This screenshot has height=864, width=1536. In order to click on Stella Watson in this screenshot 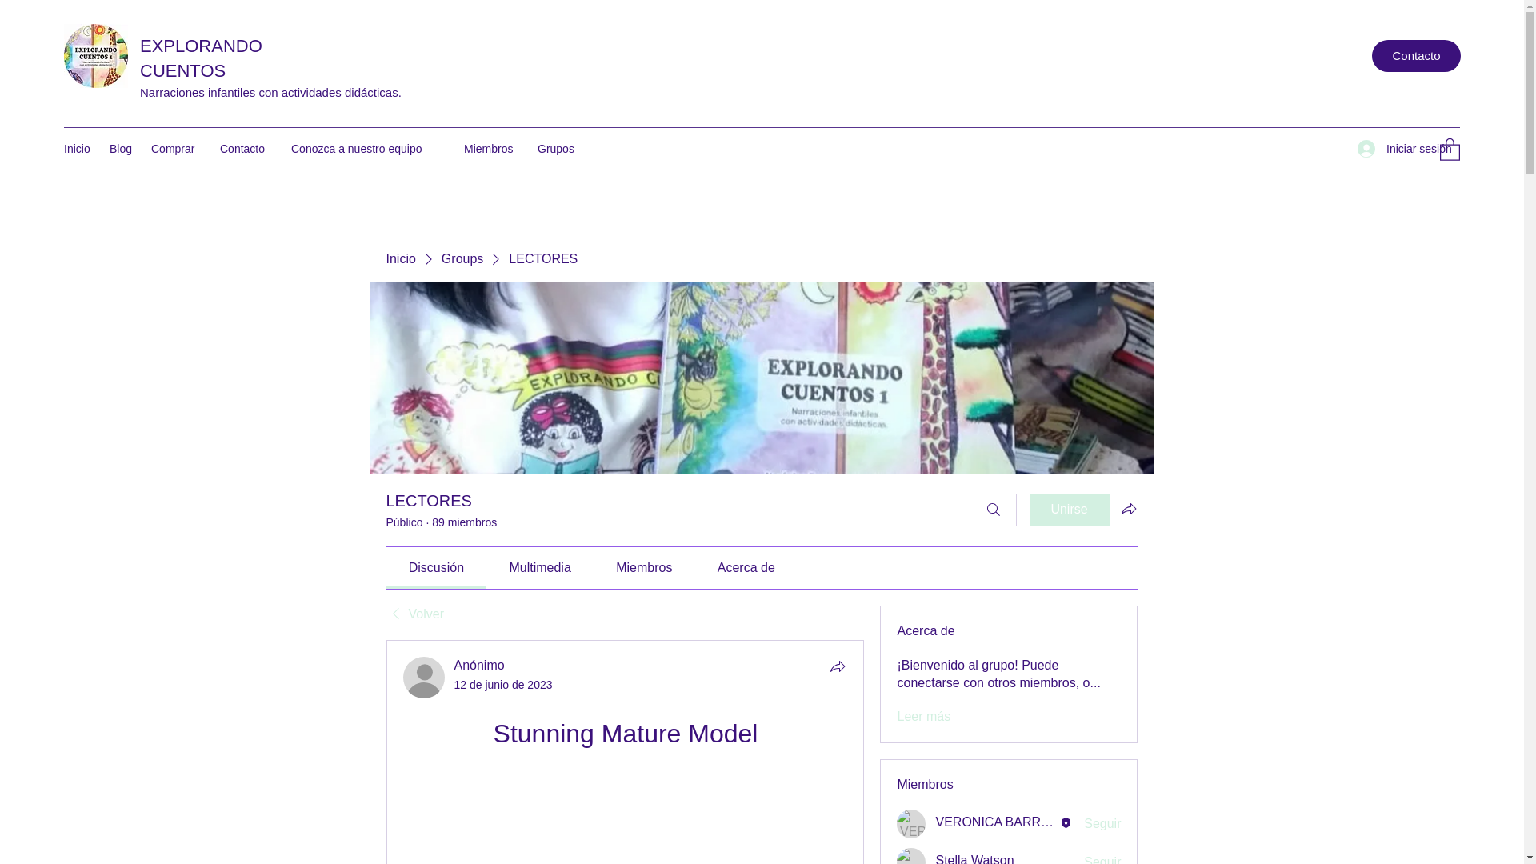, I will do `click(974, 859)`.